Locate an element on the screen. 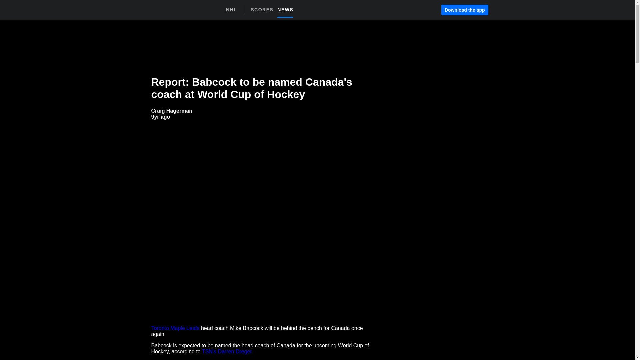 Image resolution: width=640 pixels, height=360 pixels. NHL is located at coordinates (264, 9).